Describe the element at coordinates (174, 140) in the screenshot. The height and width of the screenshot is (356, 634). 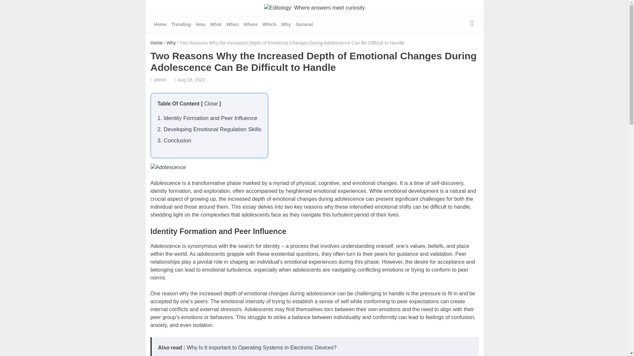
I see `3. Conclusion` at that location.